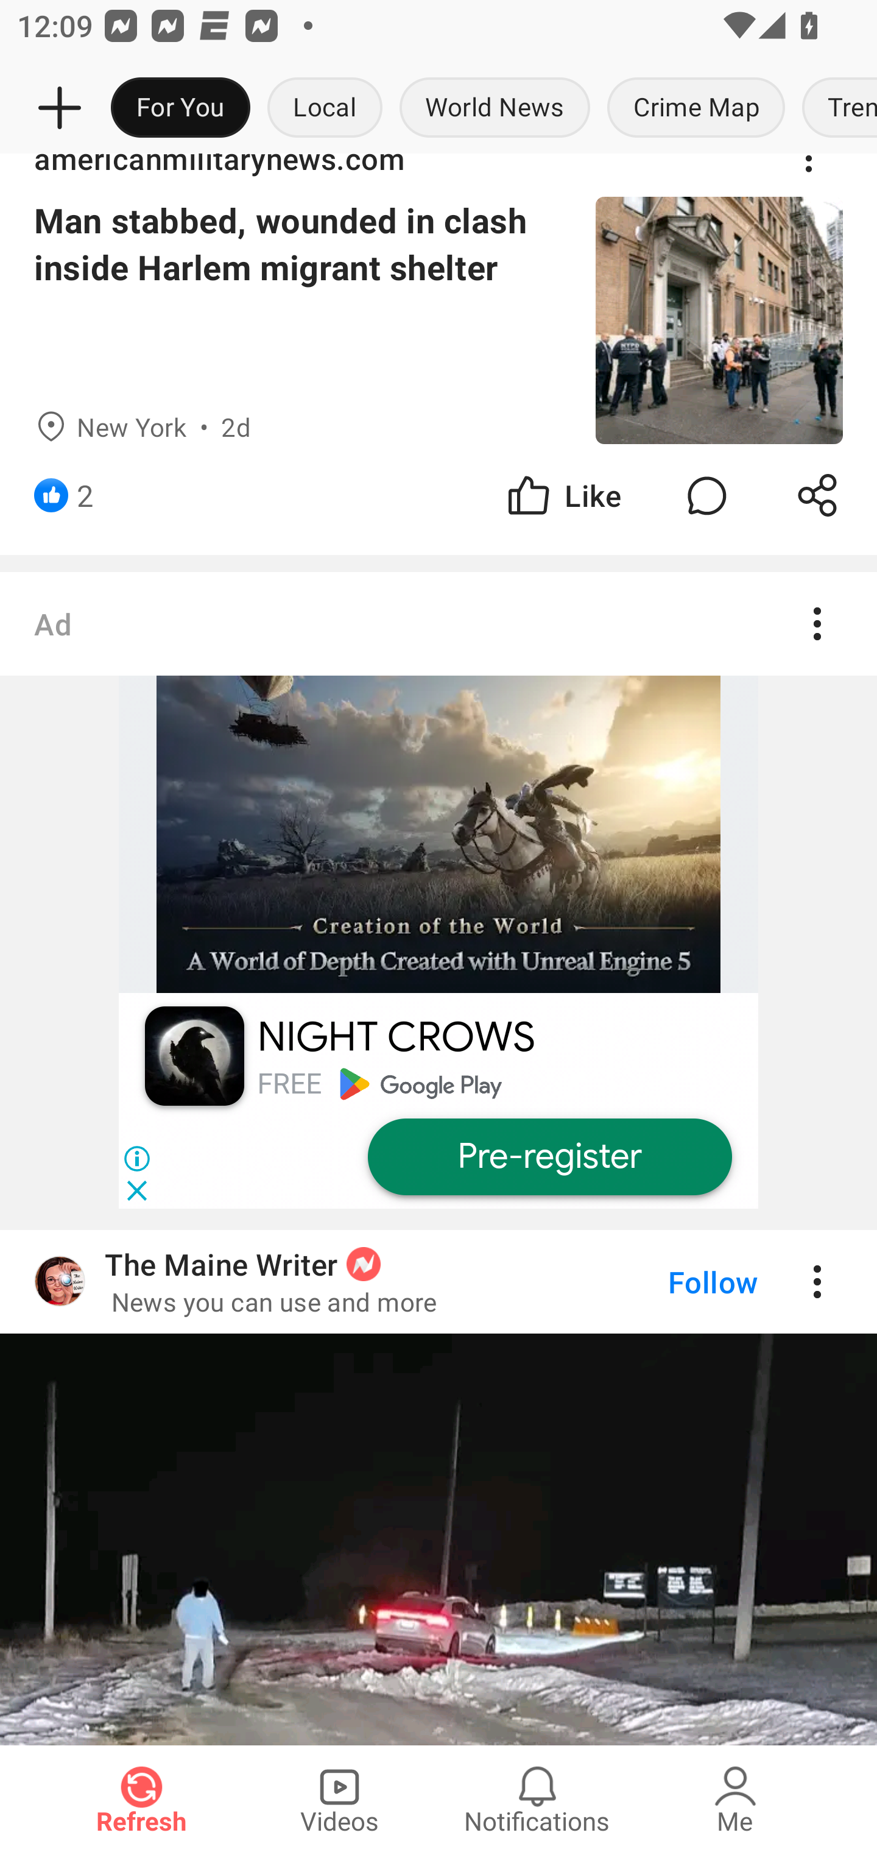  What do you see at coordinates (438, 1486) in the screenshot?
I see `The Maine Writer  News you can use and more Follow` at bounding box center [438, 1486].